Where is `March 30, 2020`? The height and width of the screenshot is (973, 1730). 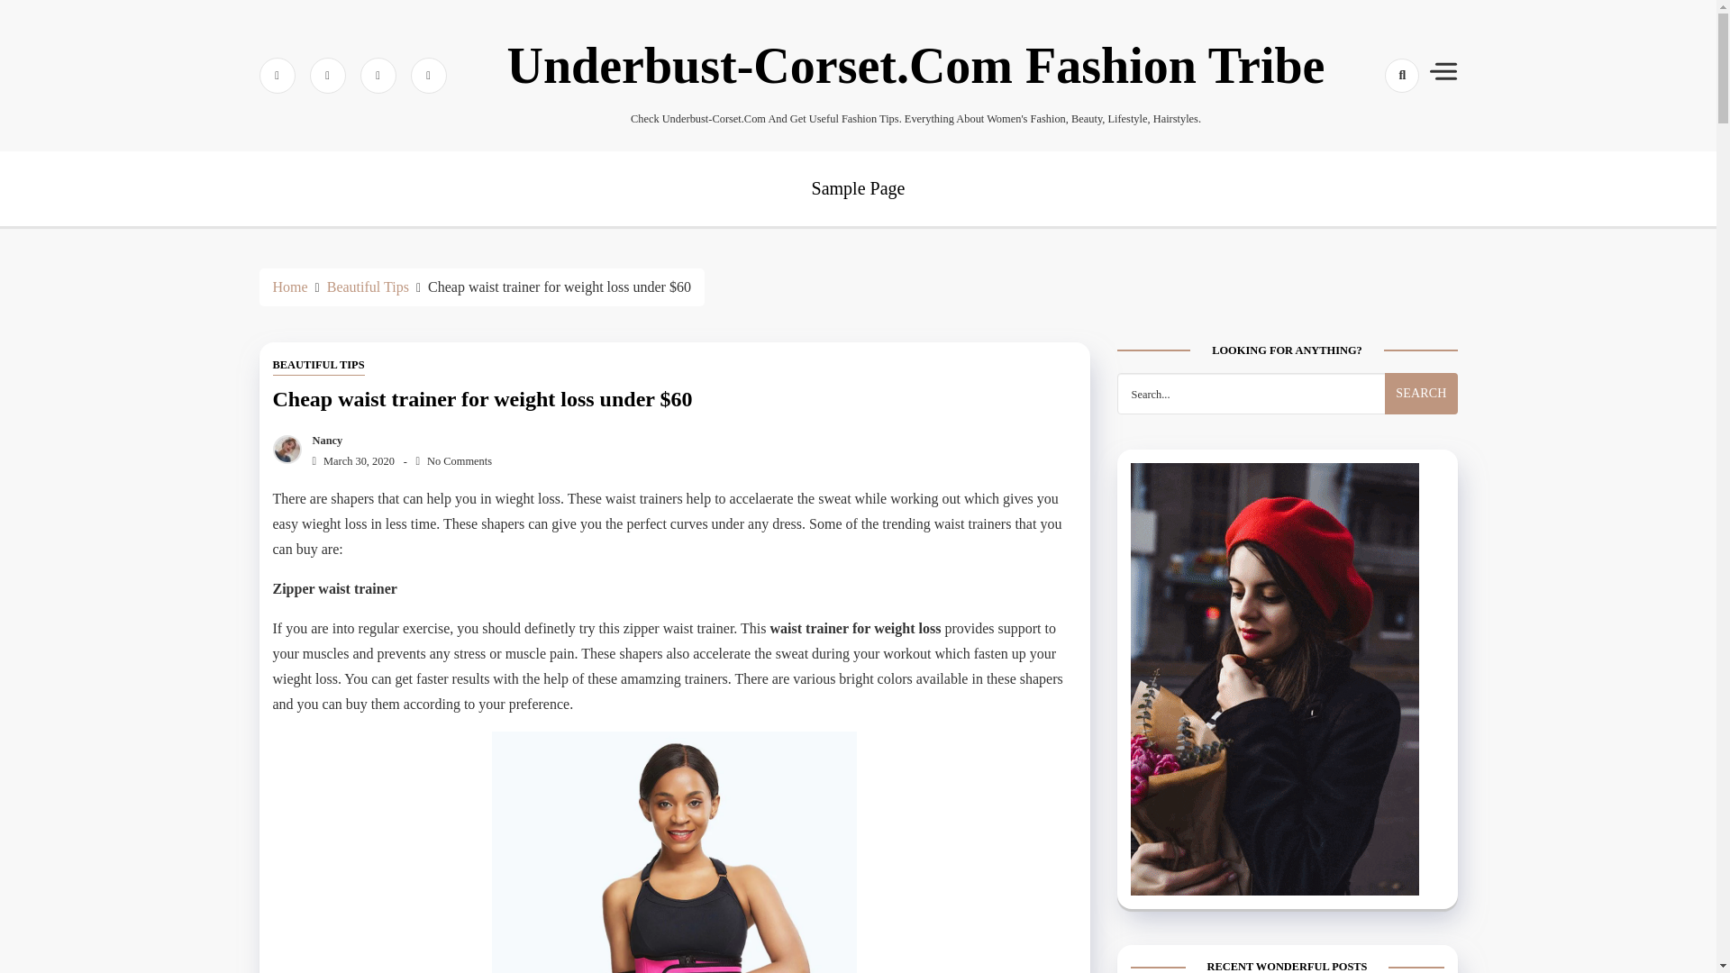
March 30, 2020 is located at coordinates (349, 461).